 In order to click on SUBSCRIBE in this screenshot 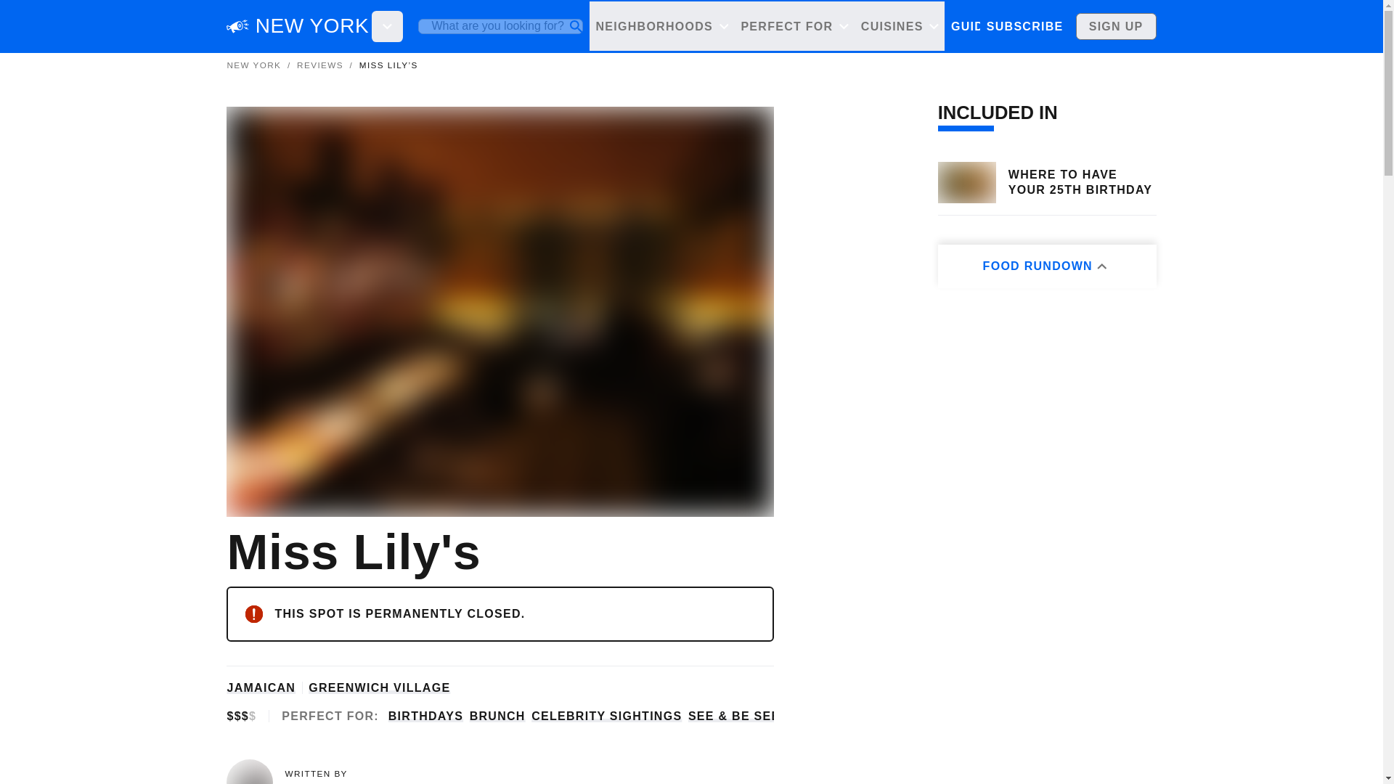, I will do `click(1024, 26)`.